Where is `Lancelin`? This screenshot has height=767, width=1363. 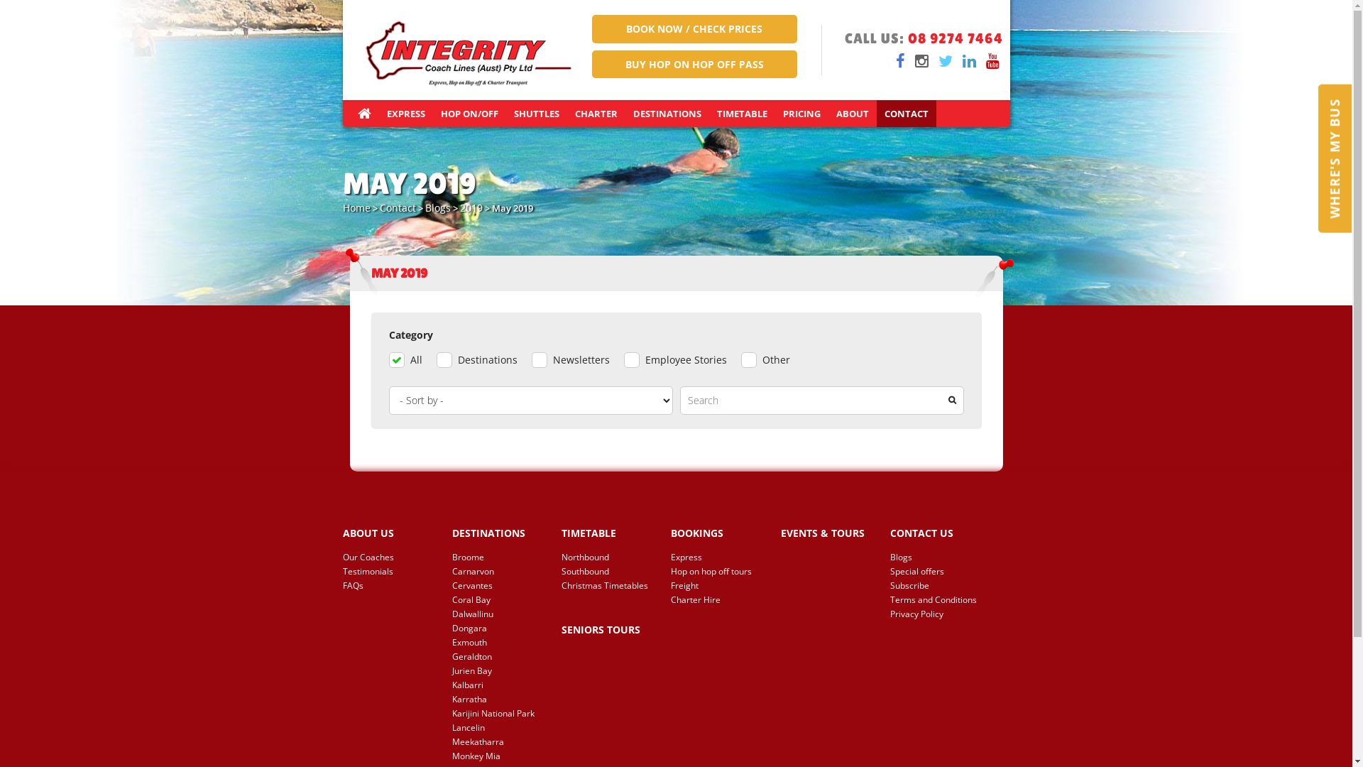
Lancelin is located at coordinates (500, 728).